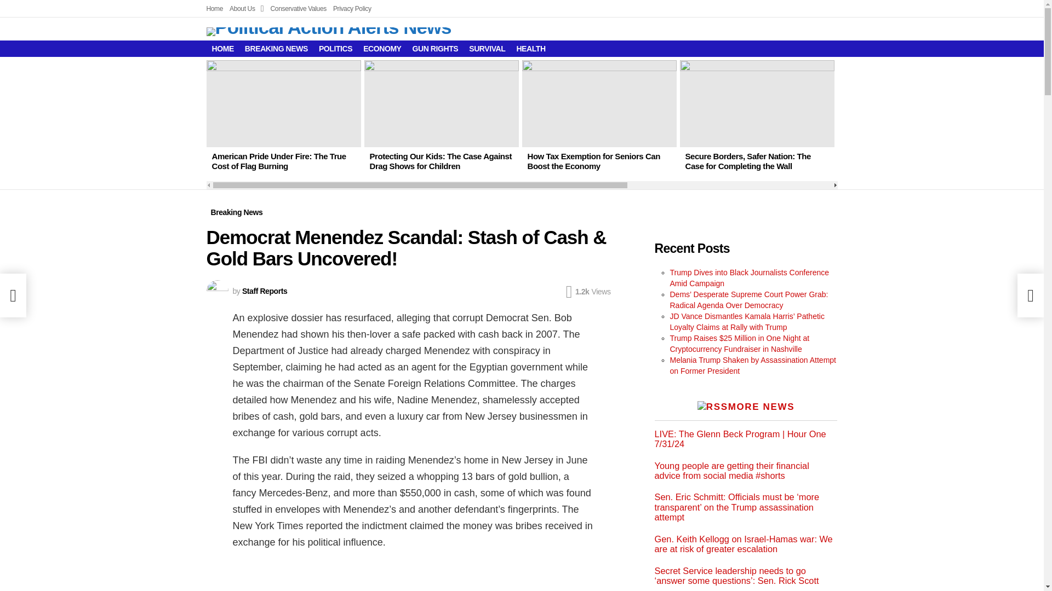 This screenshot has width=1052, height=591. Describe the element at coordinates (593, 161) in the screenshot. I see `How Tax Exemption for Seniors Can Boost the Economy` at that location.